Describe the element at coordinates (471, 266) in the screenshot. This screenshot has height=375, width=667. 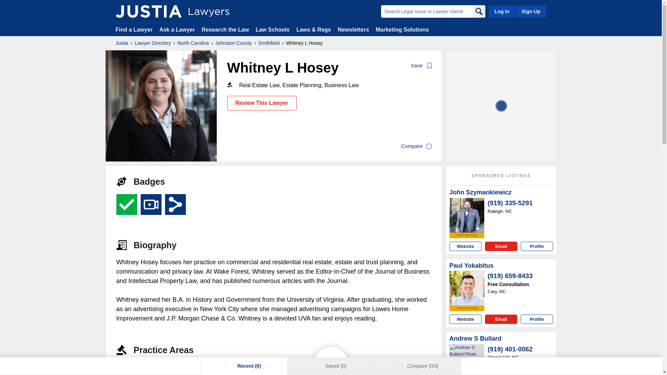
I see `Paul Yokabitus` at that location.